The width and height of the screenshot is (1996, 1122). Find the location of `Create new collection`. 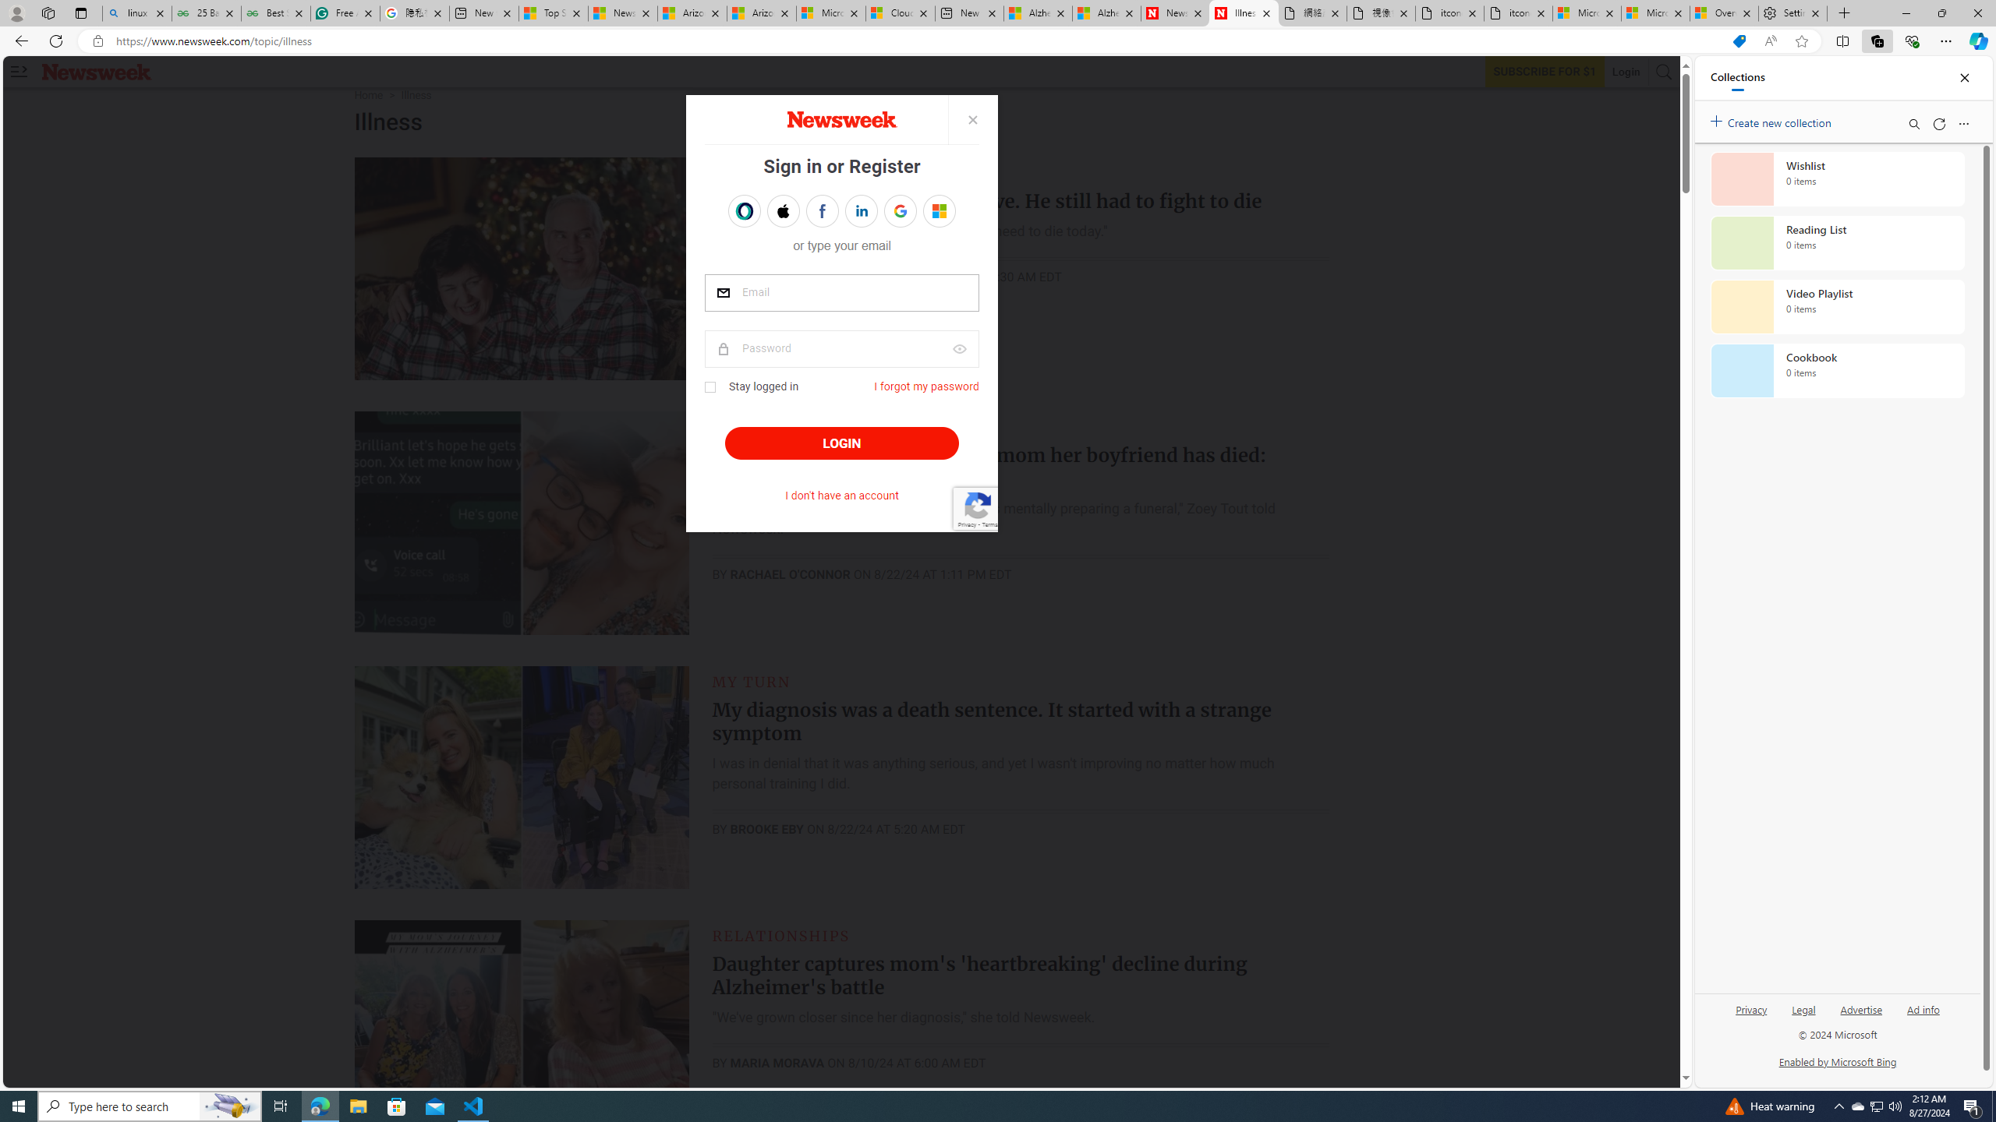

Create new collection is located at coordinates (1773, 120).